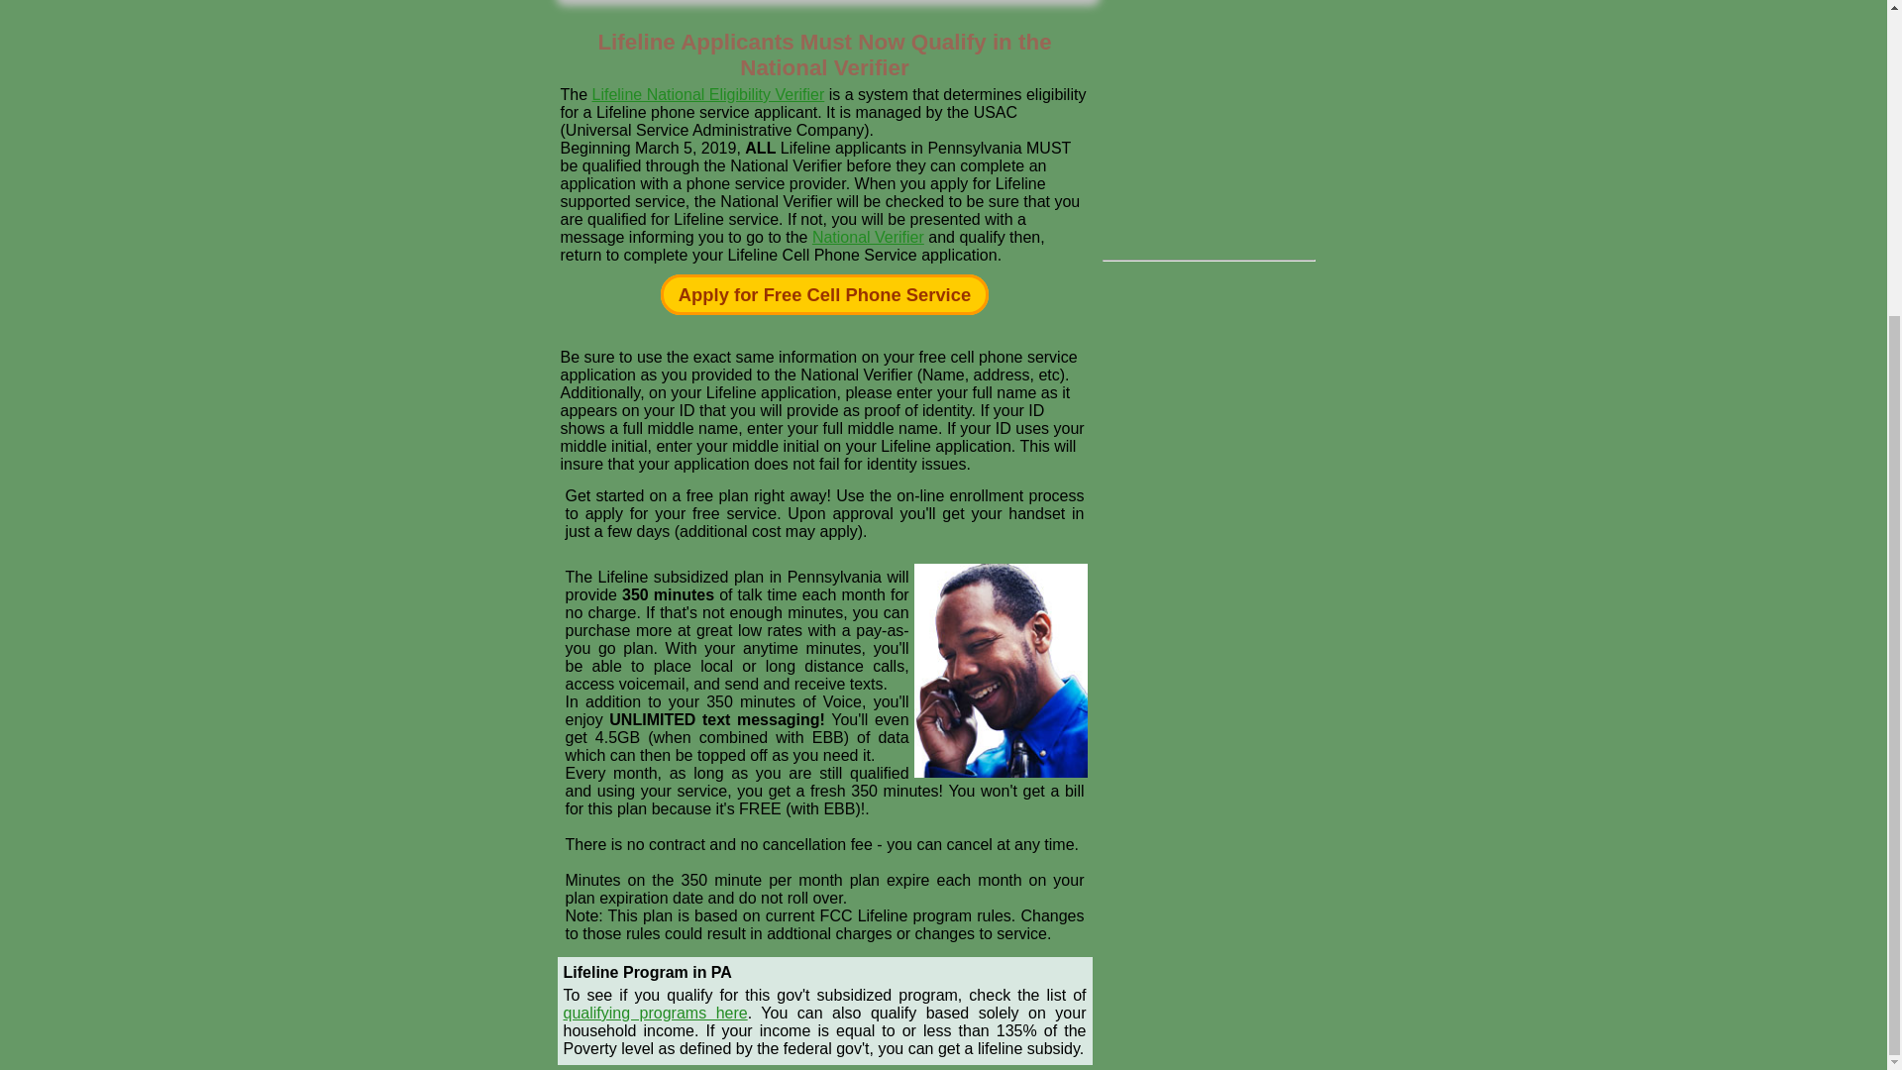 Image resolution: width=1902 pixels, height=1070 pixels. What do you see at coordinates (708, 94) in the screenshot?
I see `Lifeline National Eligibility Verifier` at bounding box center [708, 94].